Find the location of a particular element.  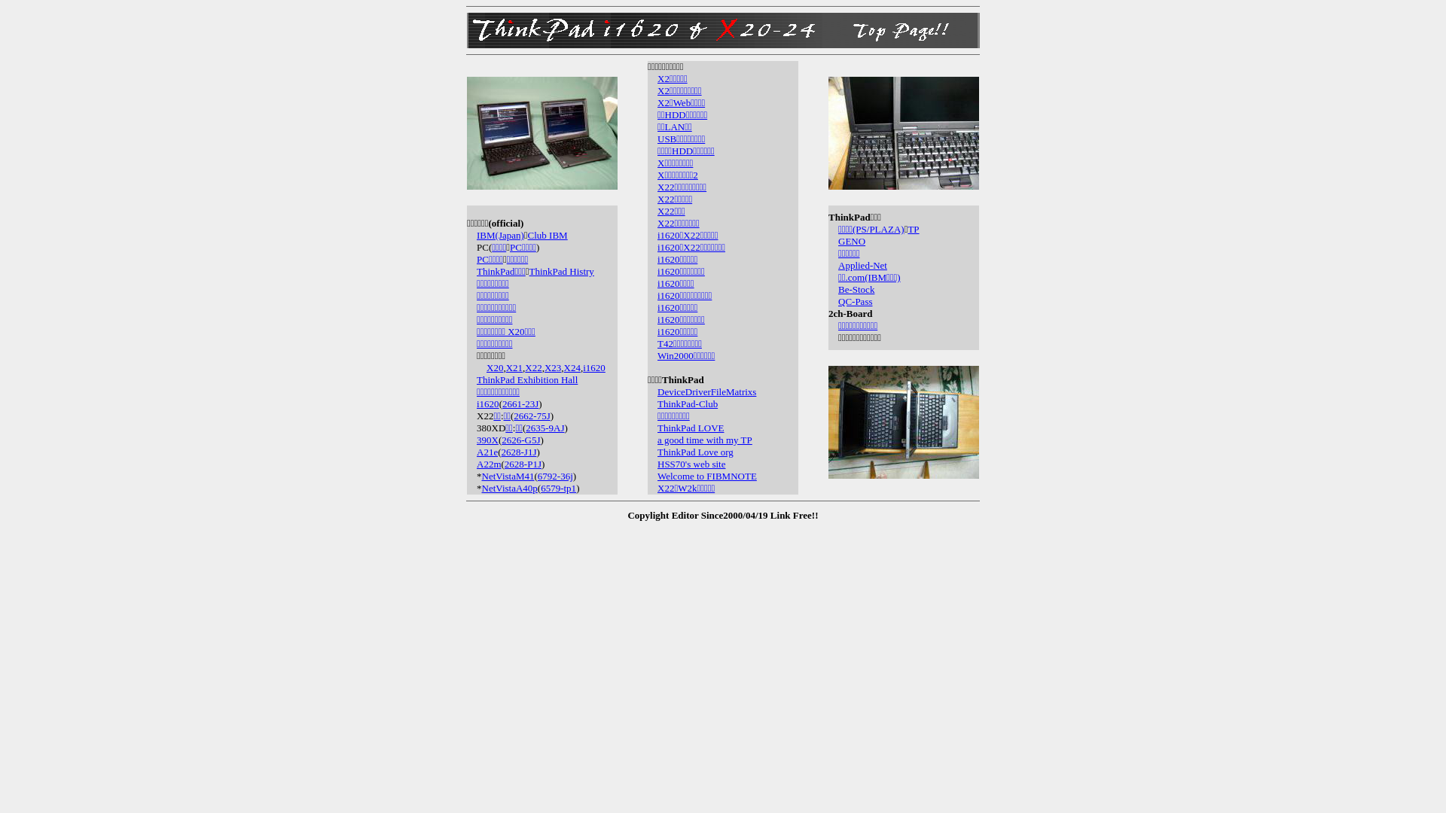

ThinkPad Love org is located at coordinates (696, 452).